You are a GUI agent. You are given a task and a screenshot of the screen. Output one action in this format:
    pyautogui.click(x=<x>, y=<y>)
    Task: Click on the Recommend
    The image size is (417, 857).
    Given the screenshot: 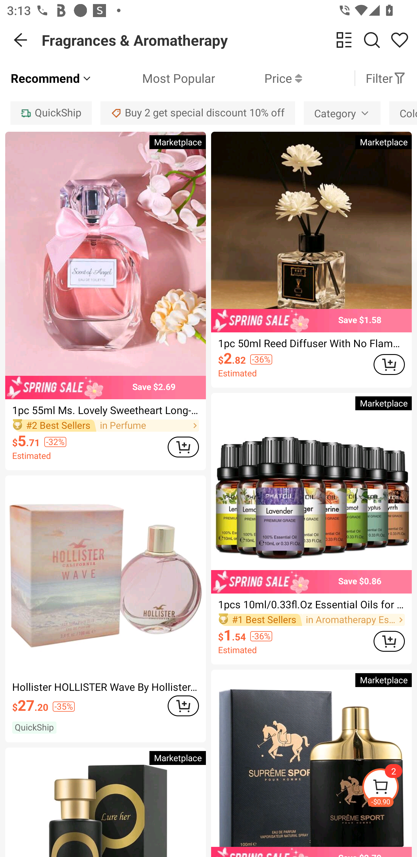 What is the action you would take?
    pyautogui.click(x=52, y=78)
    